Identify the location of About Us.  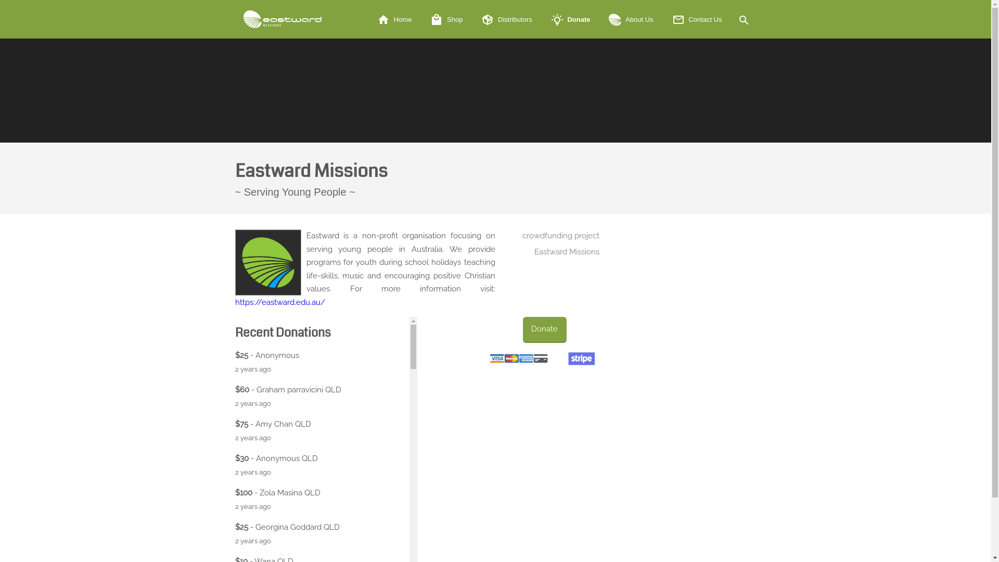
(631, 20).